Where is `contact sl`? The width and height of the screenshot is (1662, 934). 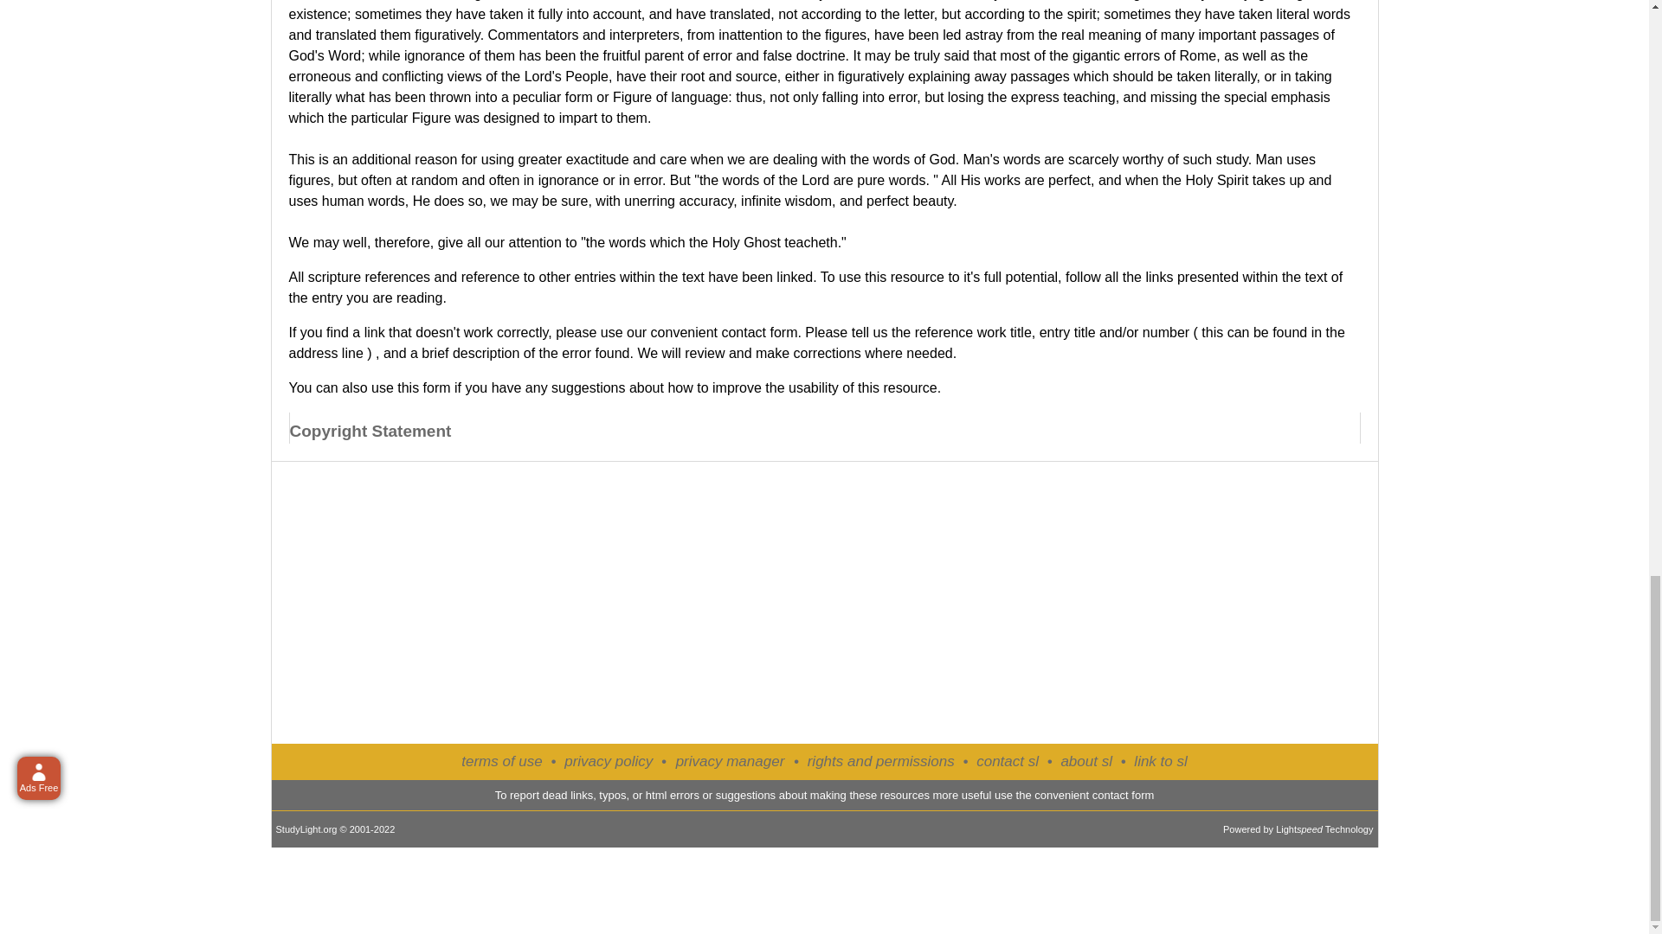 contact sl is located at coordinates (1008, 761).